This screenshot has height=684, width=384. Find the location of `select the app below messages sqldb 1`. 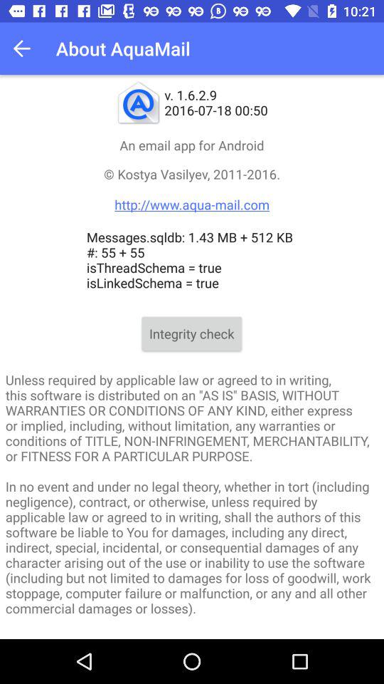

select the app below messages sqldb 1 is located at coordinates (192, 333).